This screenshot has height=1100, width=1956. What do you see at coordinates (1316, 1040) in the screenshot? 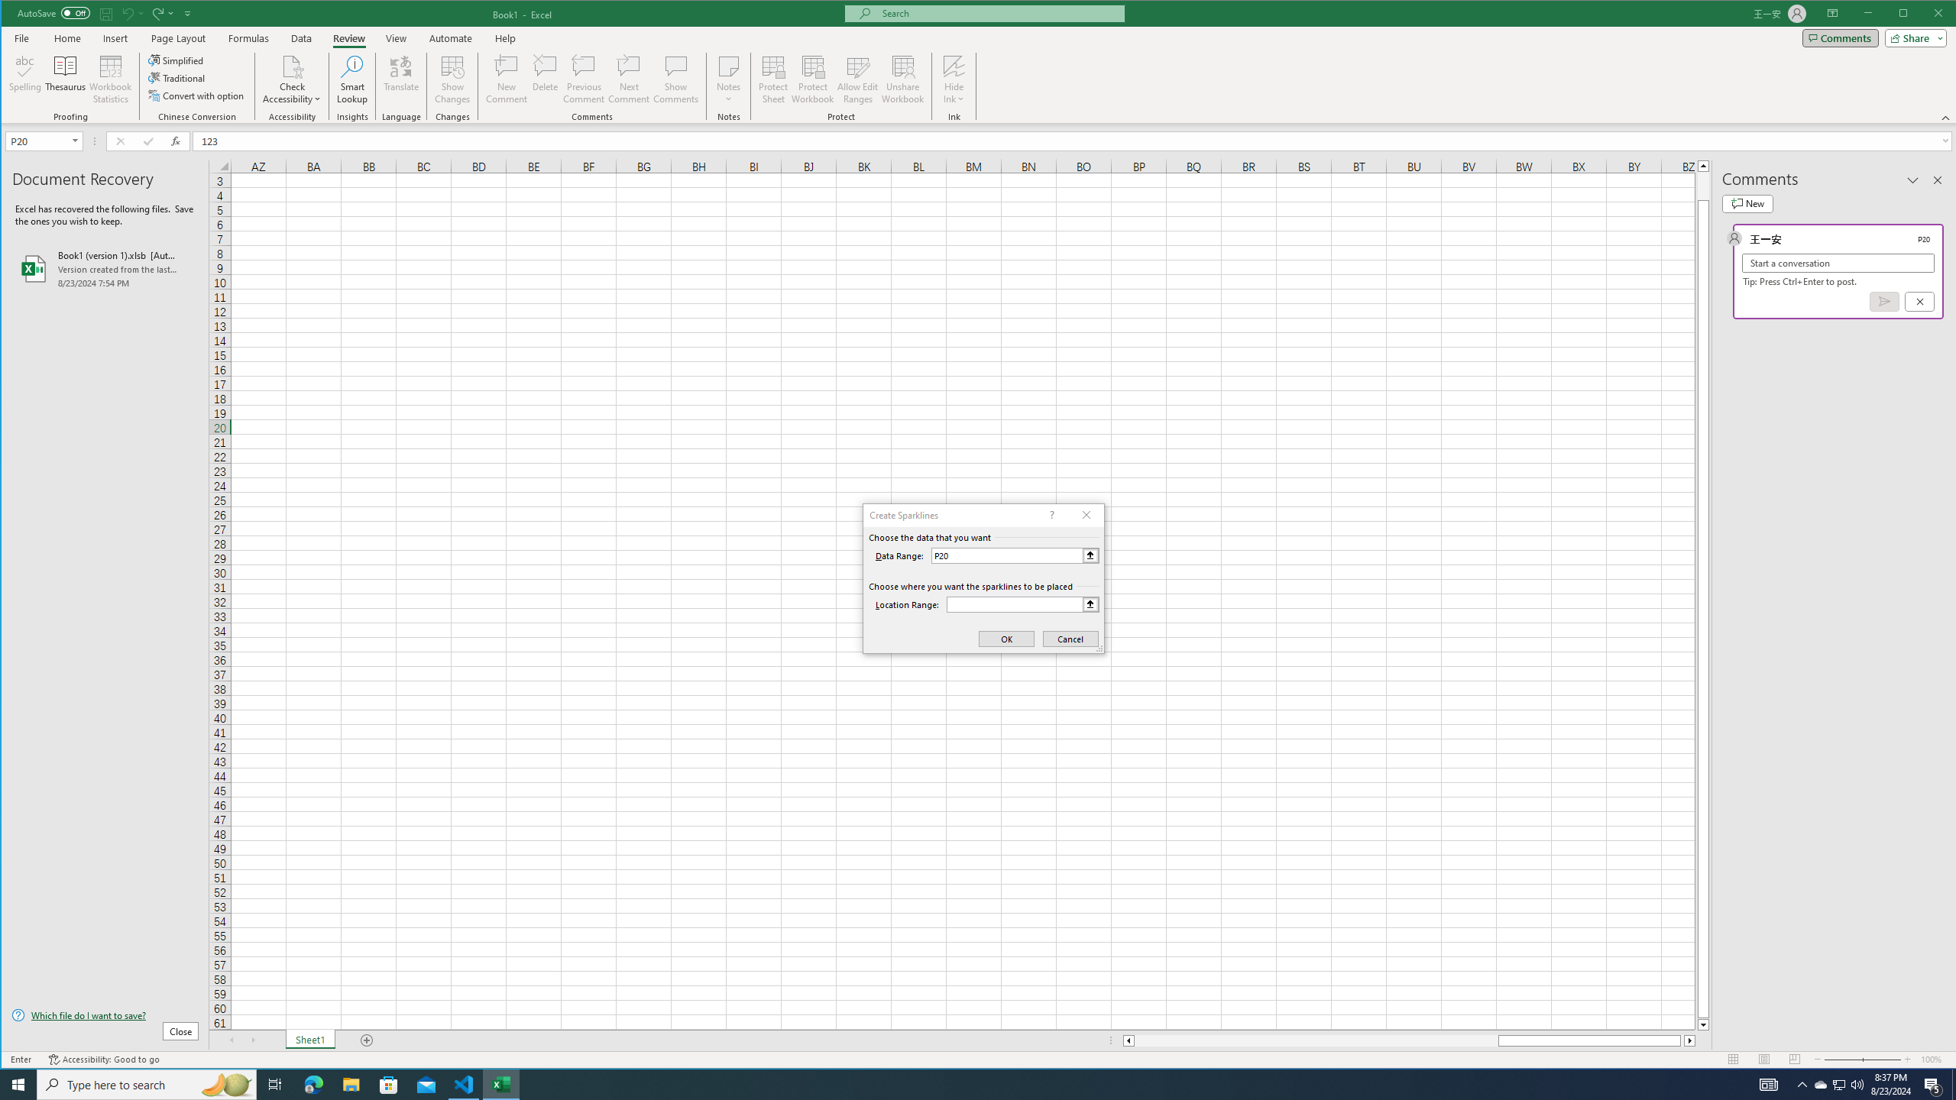
I see `Page left` at bounding box center [1316, 1040].